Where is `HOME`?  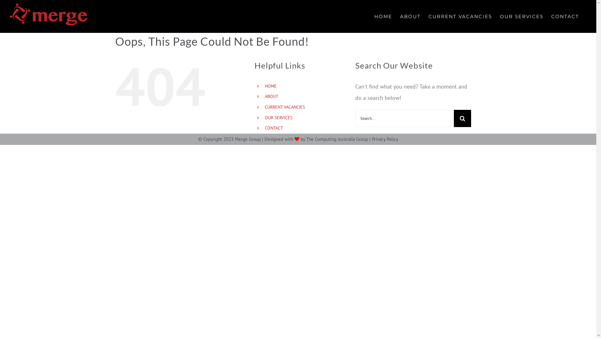 HOME is located at coordinates (383, 16).